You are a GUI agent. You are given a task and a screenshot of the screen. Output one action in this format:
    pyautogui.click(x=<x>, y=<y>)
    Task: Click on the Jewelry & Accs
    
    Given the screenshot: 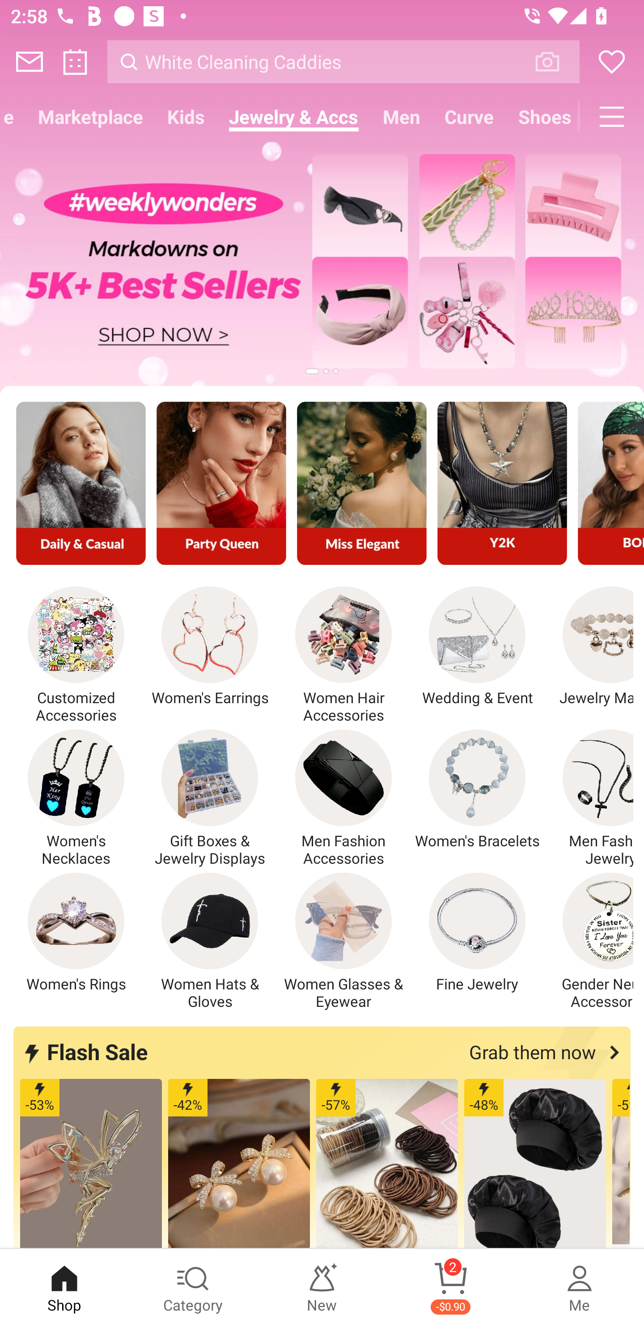 What is the action you would take?
    pyautogui.click(x=294, y=116)
    